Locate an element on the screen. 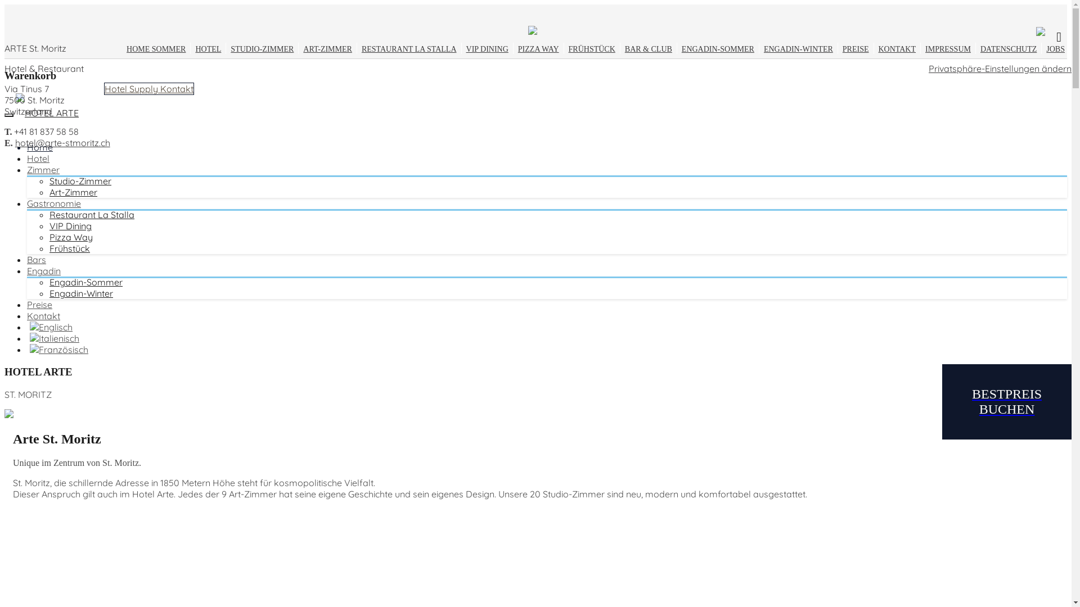 This screenshot has width=1080, height=607. VIP DINING is located at coordinates (487, 49).